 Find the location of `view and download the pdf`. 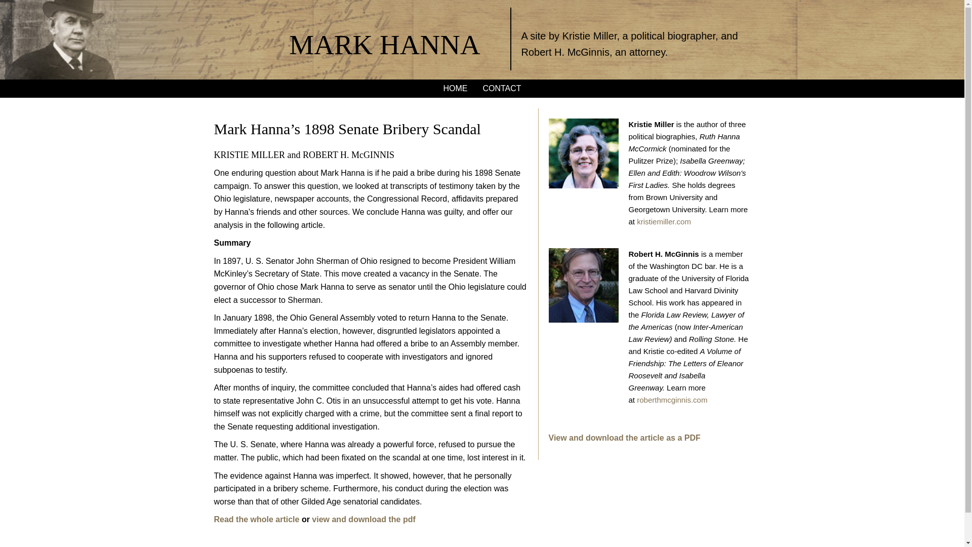

view and download the pdf is located at coordinates (363, 519).